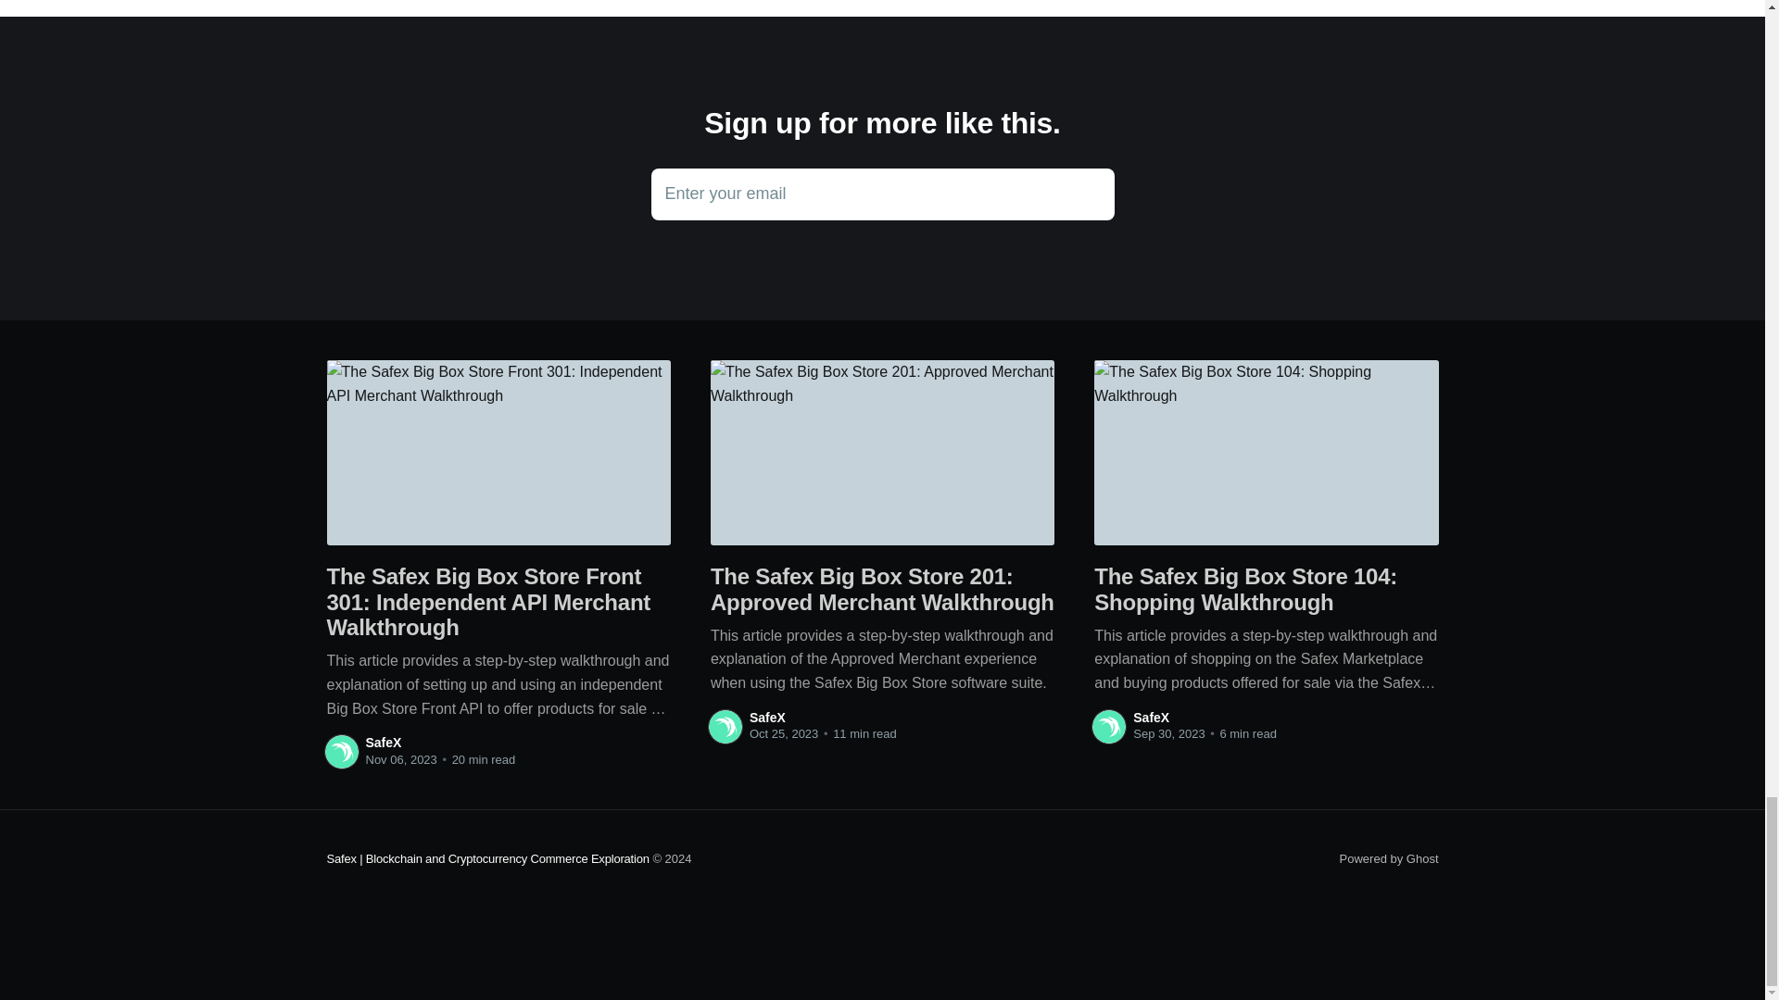 This screenshot has height=1000, width=1779. I want to click on Powered by Ghost, so click(767, 717).